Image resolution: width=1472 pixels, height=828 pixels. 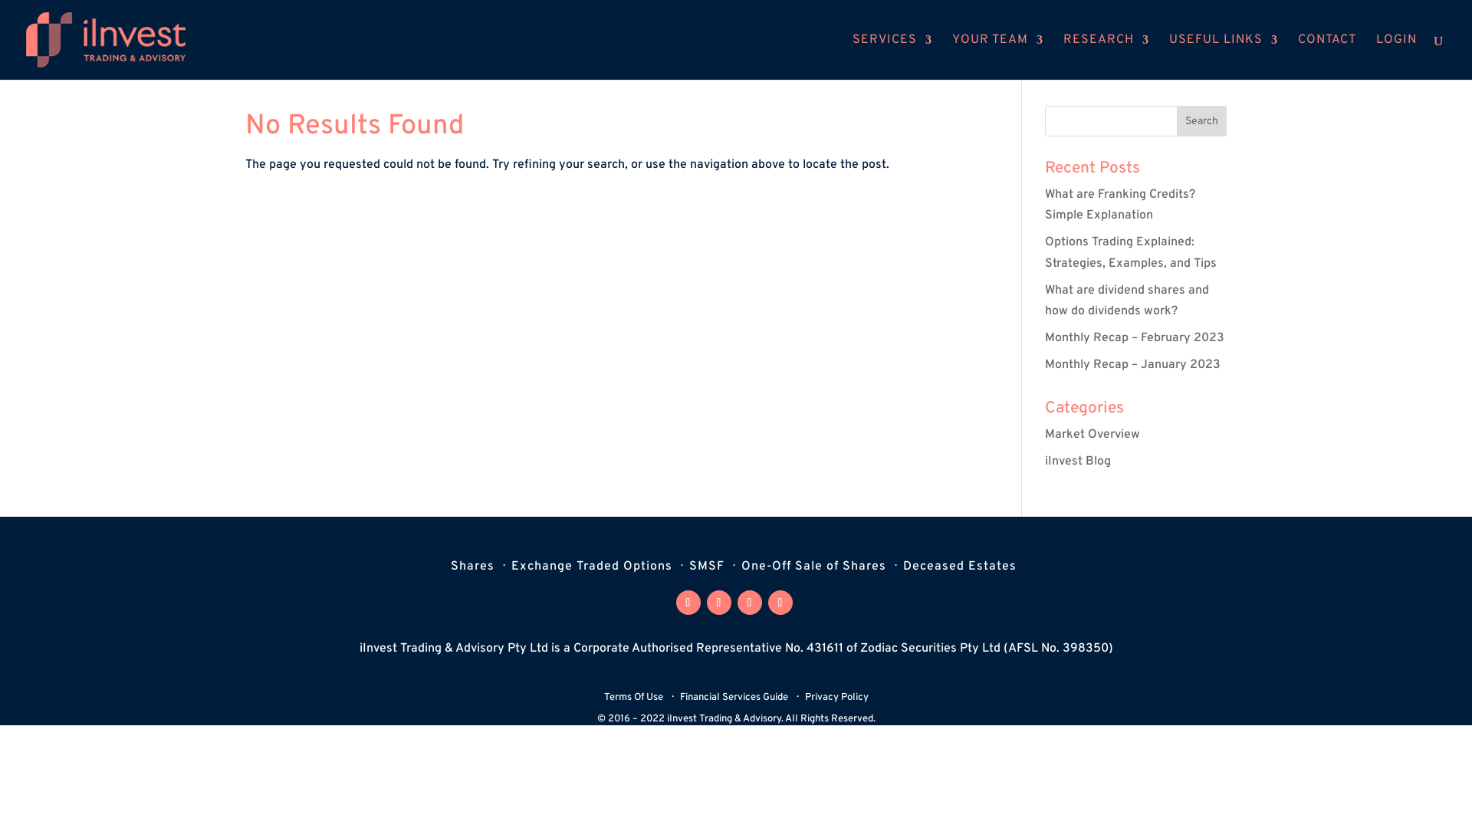 I want to click on Follow on LinkedIn, so click(x=780, y=603).